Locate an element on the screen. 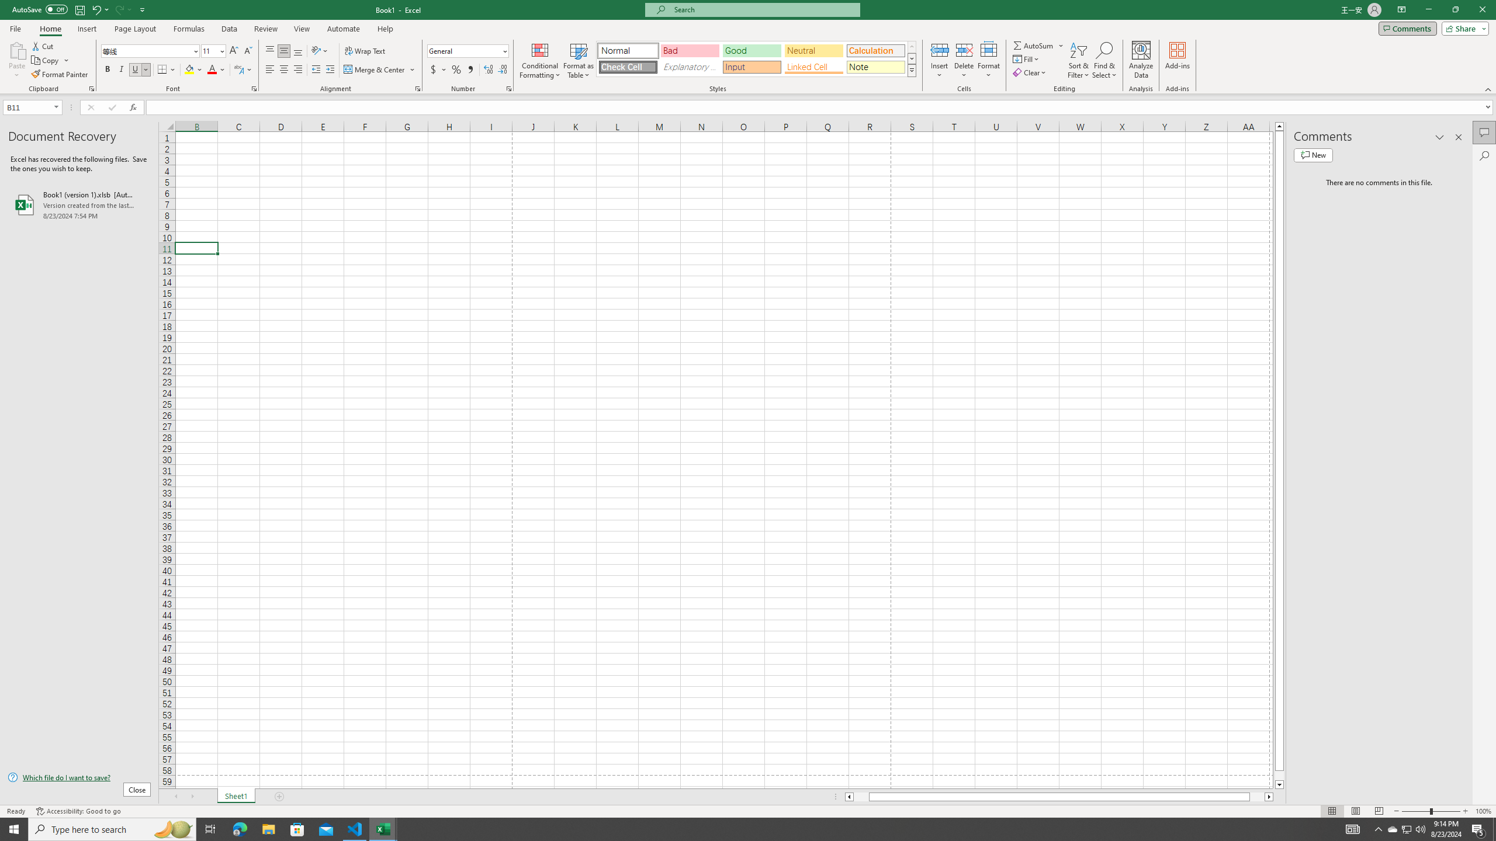 This screenshot has height=841, width=1496. Decrease Decimal is located at coordinates (503, 70).